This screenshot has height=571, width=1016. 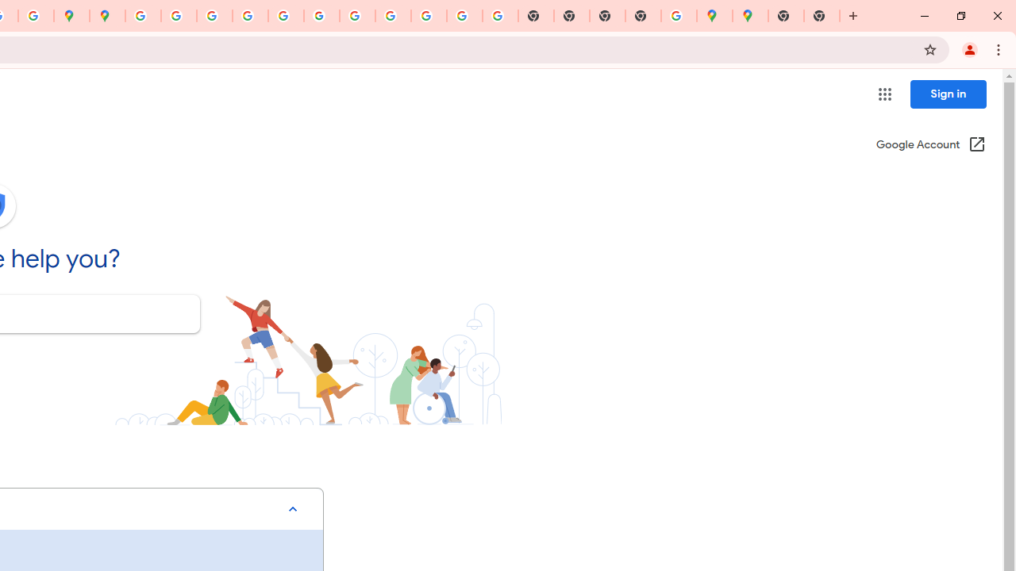 I want to click on YouTube, so click(x=357, y=16).